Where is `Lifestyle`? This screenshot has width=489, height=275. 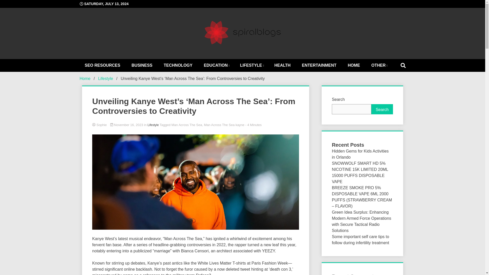 Lifestyle is located at coordinates (153, 125).